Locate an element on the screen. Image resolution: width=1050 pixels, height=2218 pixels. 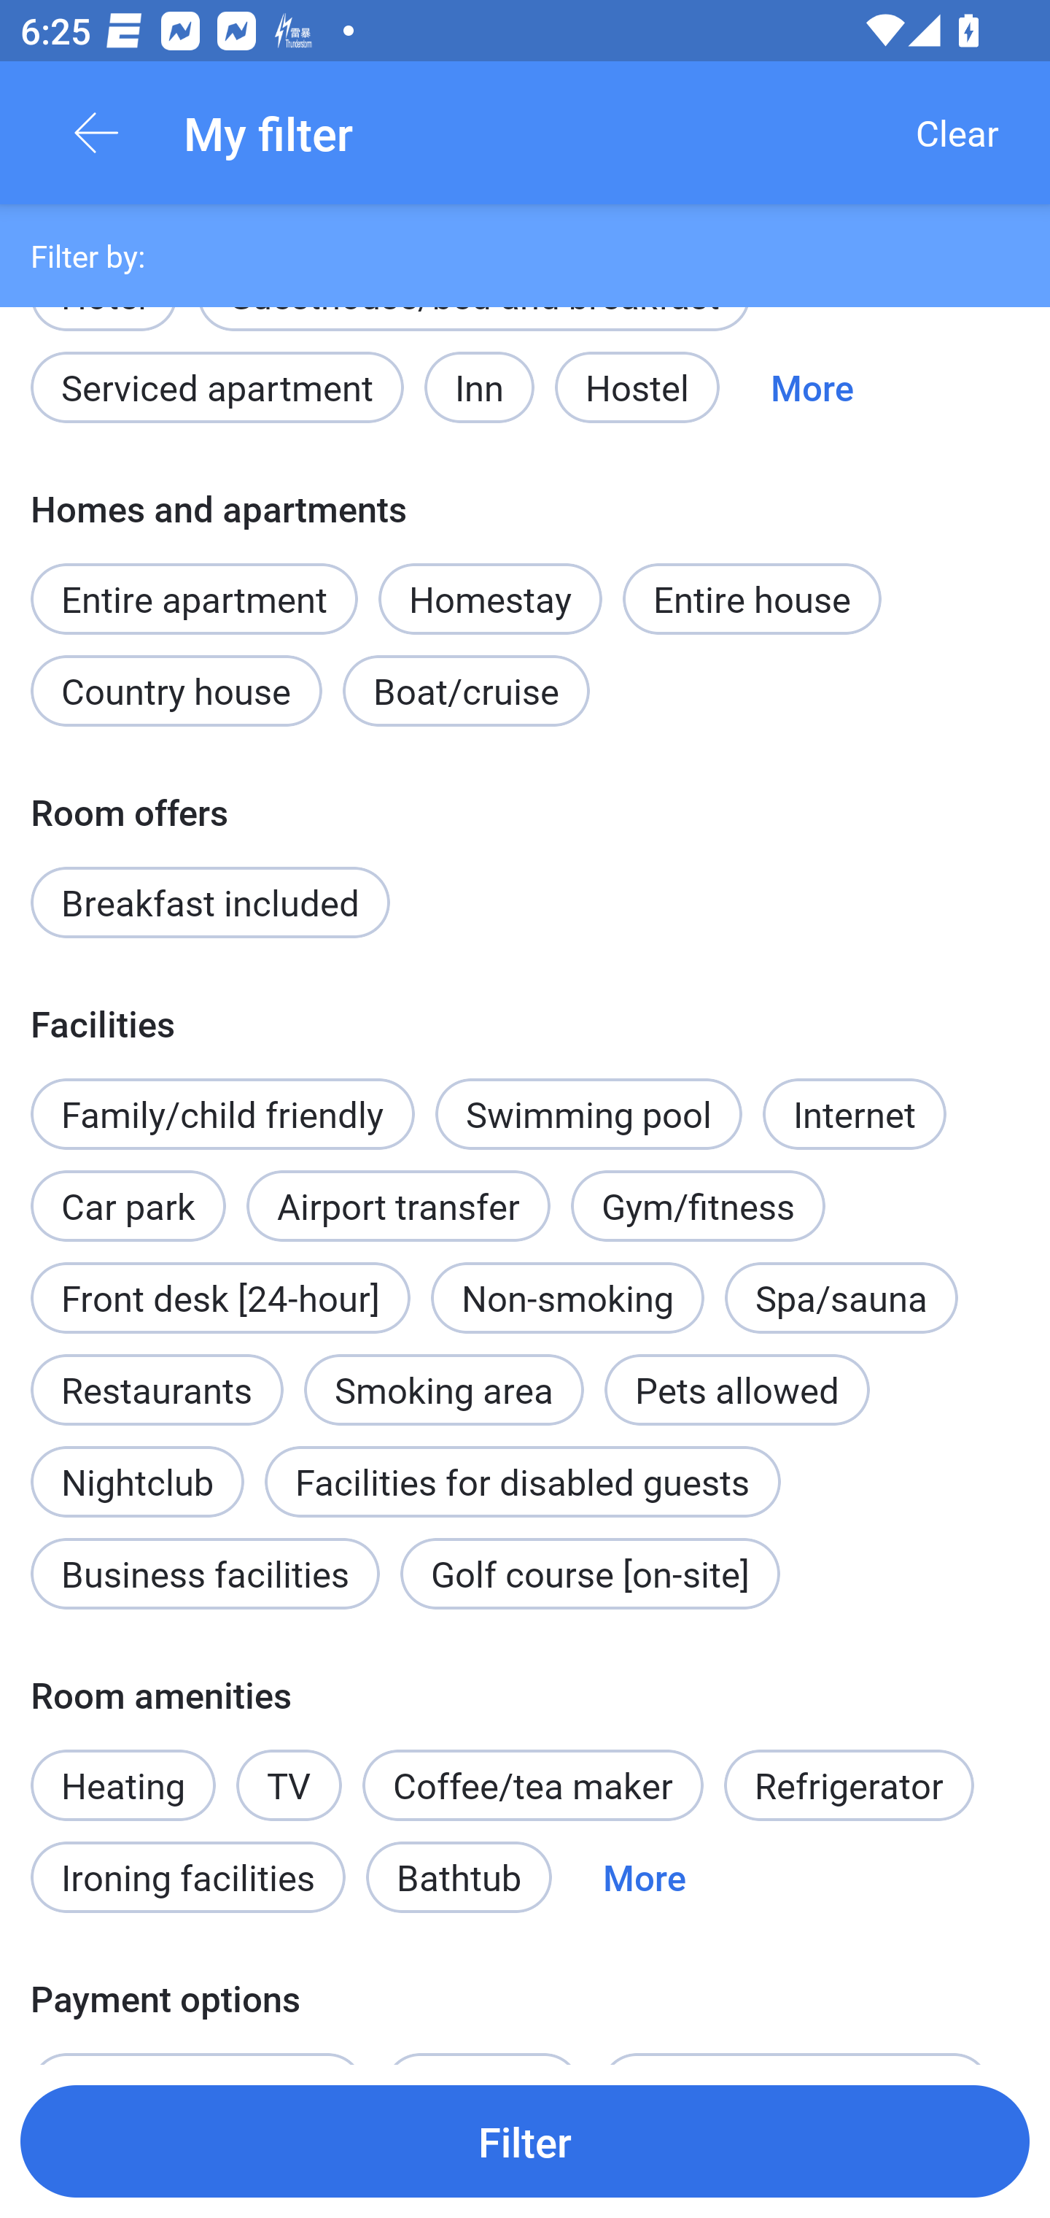
Refrigerator is located at coordinates (849, 1785).